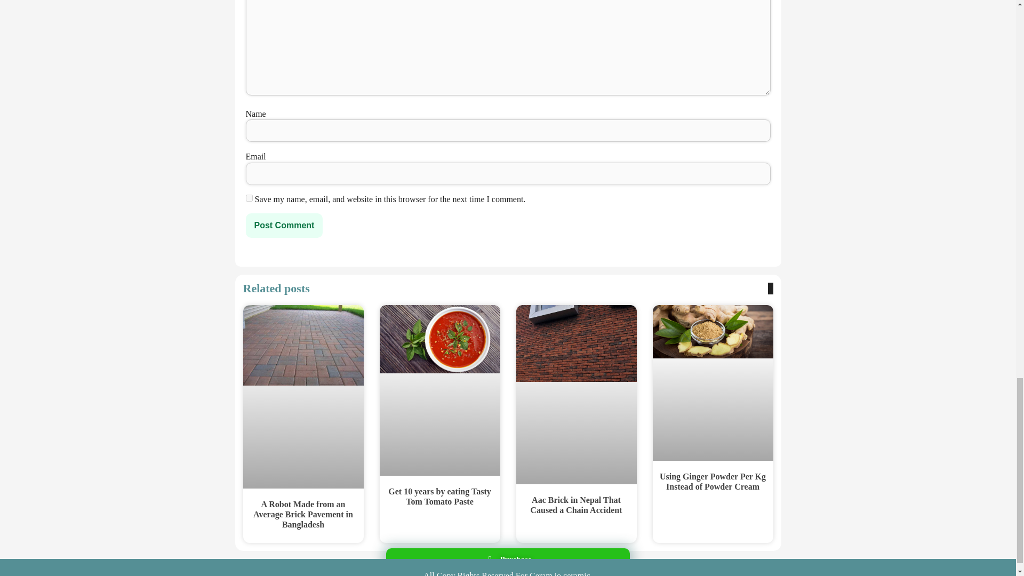  What do you see at coordinates (439, 496) in the screenshot?
I see `Get 10 years by eating Tasty Tom Tomato Paste` at bounding box center [439, 496].